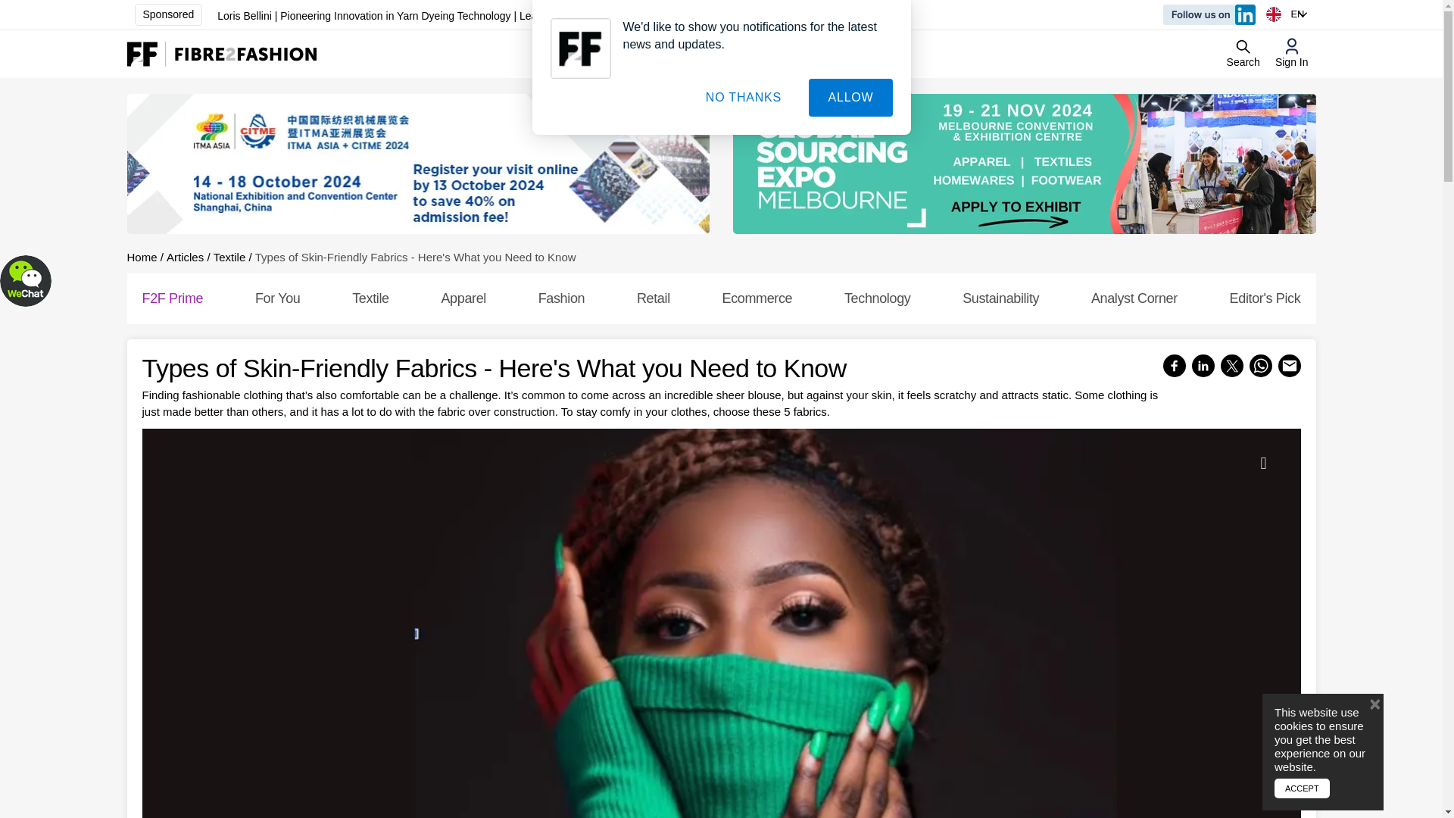 This screenshot has height=818, width=1454. What do you see at coordinates (185, 256) in the screenshot?
I see `Articles` at bounding box center [185, 256].